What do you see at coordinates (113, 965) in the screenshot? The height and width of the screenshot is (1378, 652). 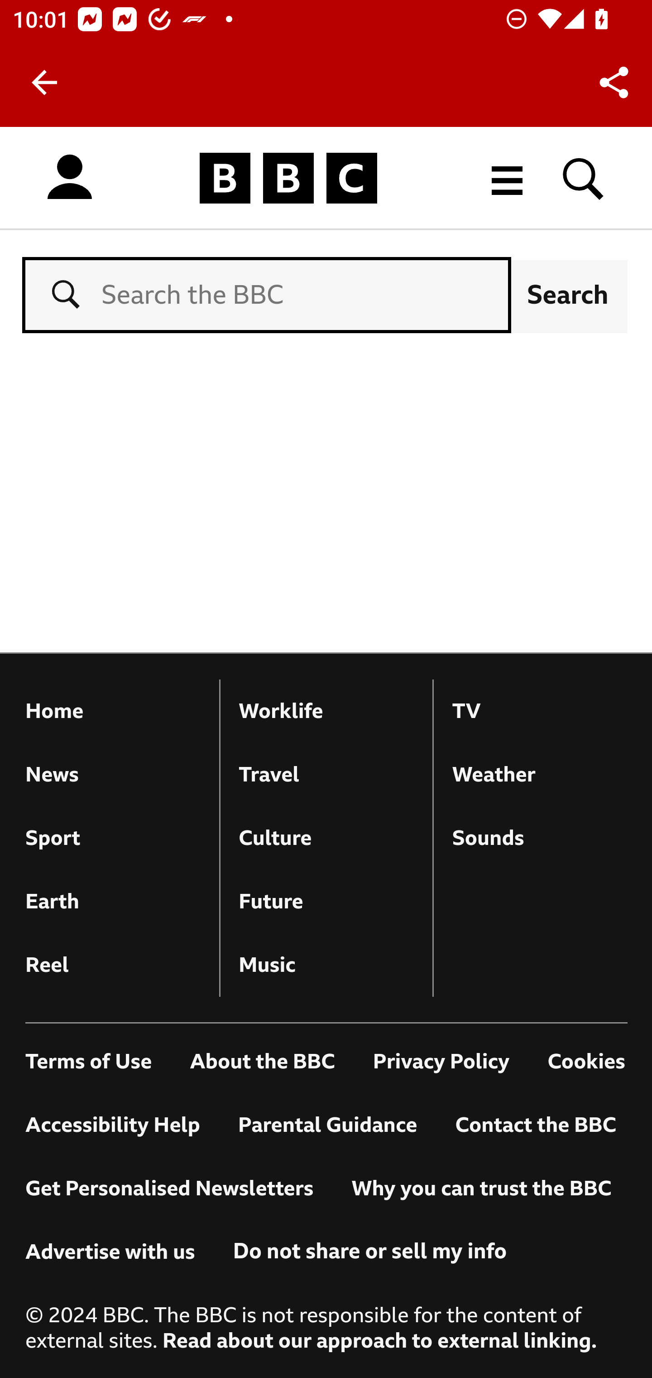 I see `Reel` at bounding box center [113, 965].